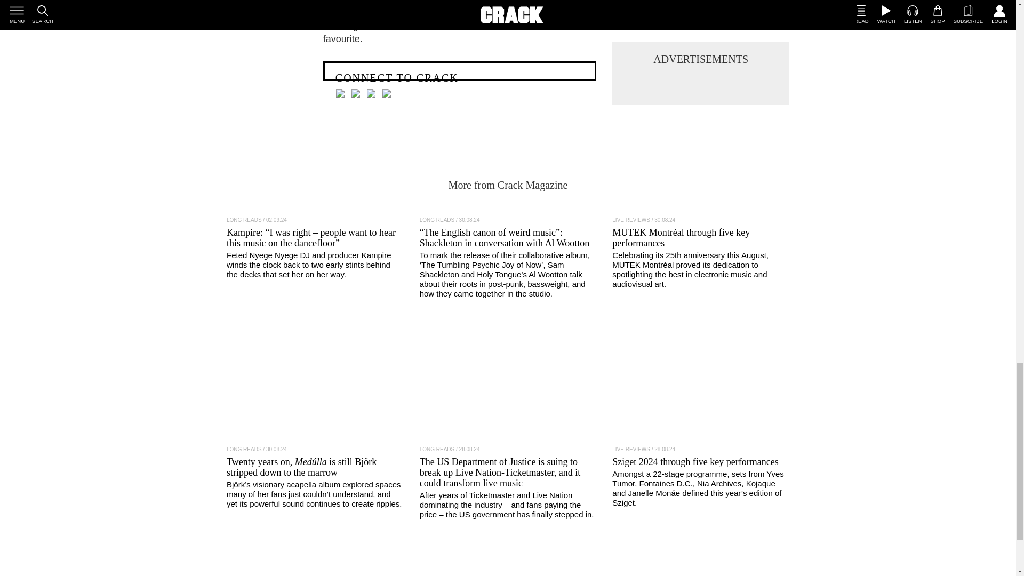  I want to click on View all posts in Live Reviews, so click(631, 220).